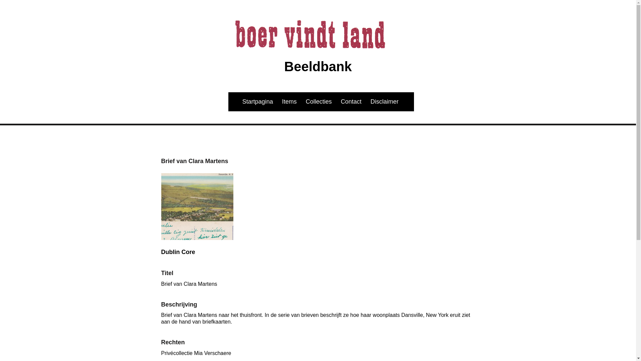 The width and height of the screenshot is (641, 361). I want to click on Startpagina, so click(253, 102).